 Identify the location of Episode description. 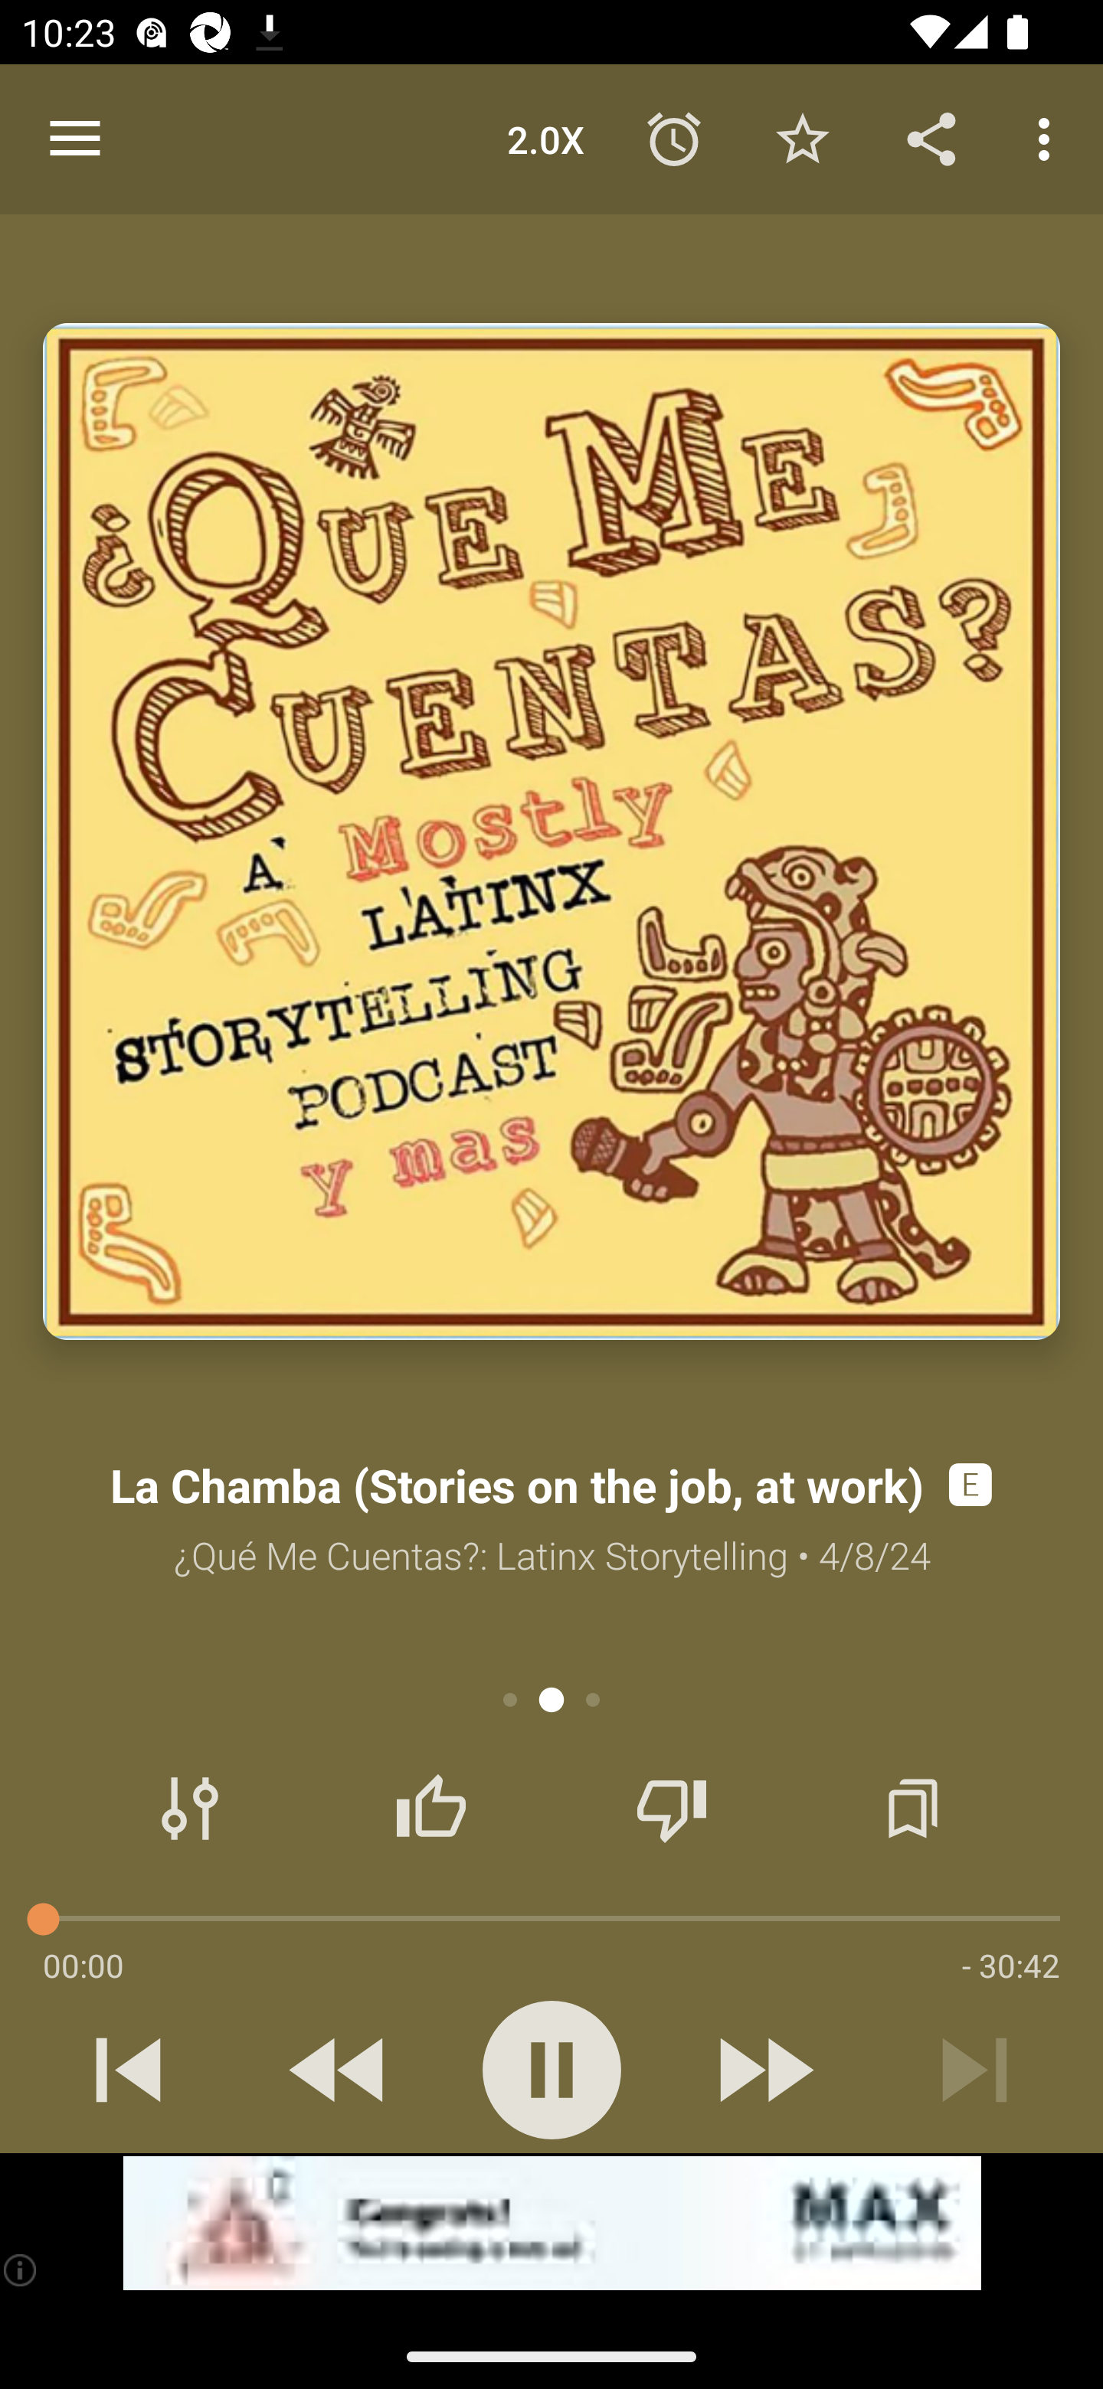
(551, 832).